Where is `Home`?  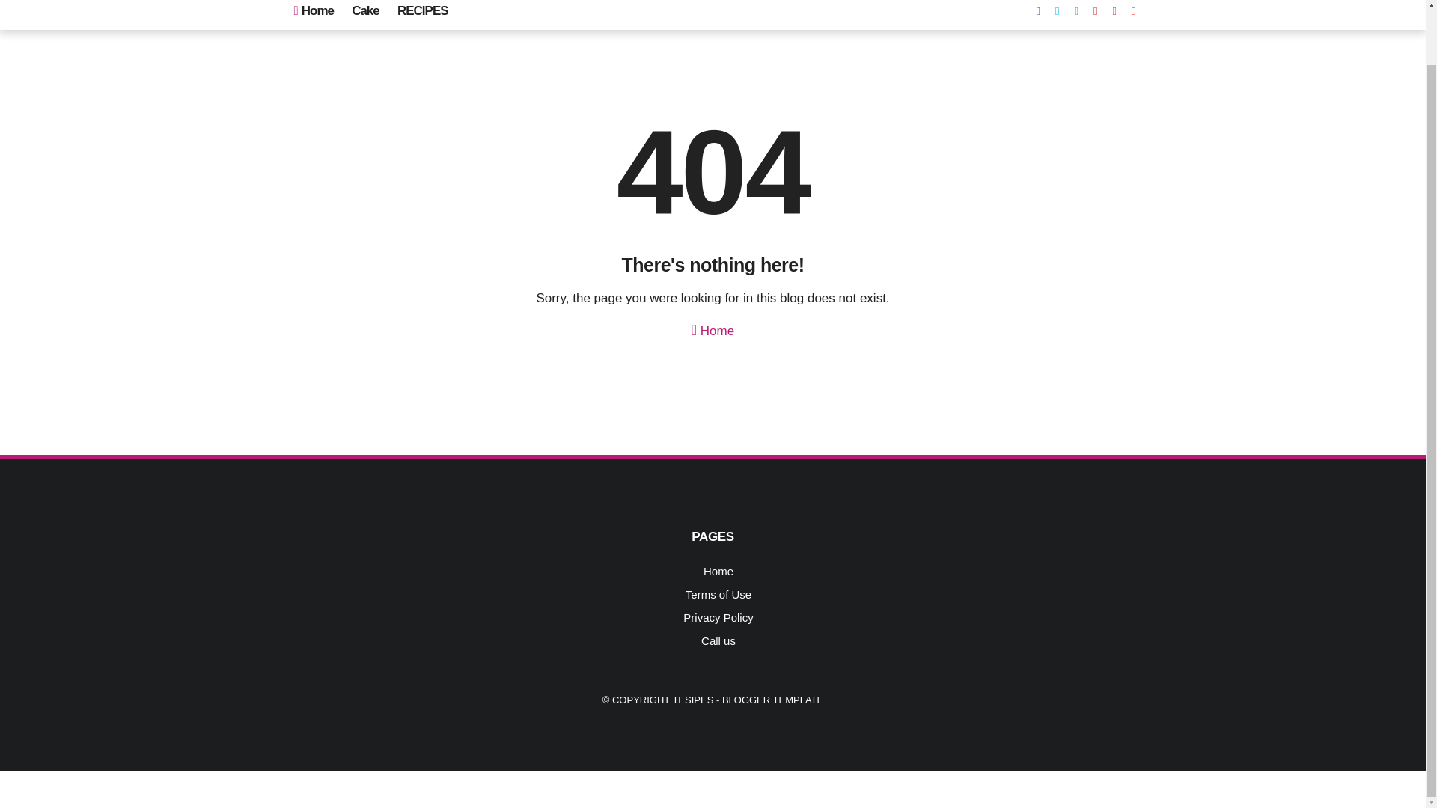
Home is located at coordinates (713, 328).